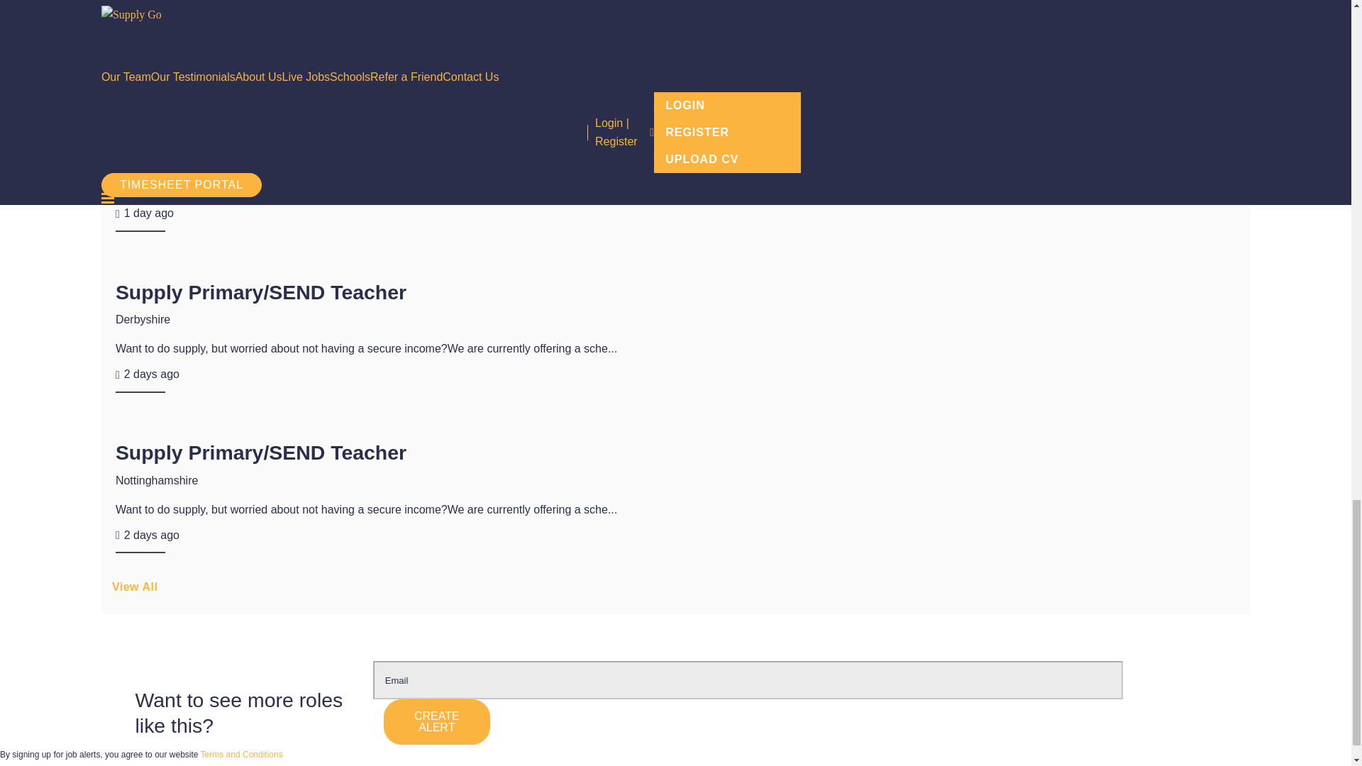 The width and height of the screenshot is (1362, 766). Describe the element at coordinates (241, 755) in the screenshot. I see `Terms and Conditions` at that location.